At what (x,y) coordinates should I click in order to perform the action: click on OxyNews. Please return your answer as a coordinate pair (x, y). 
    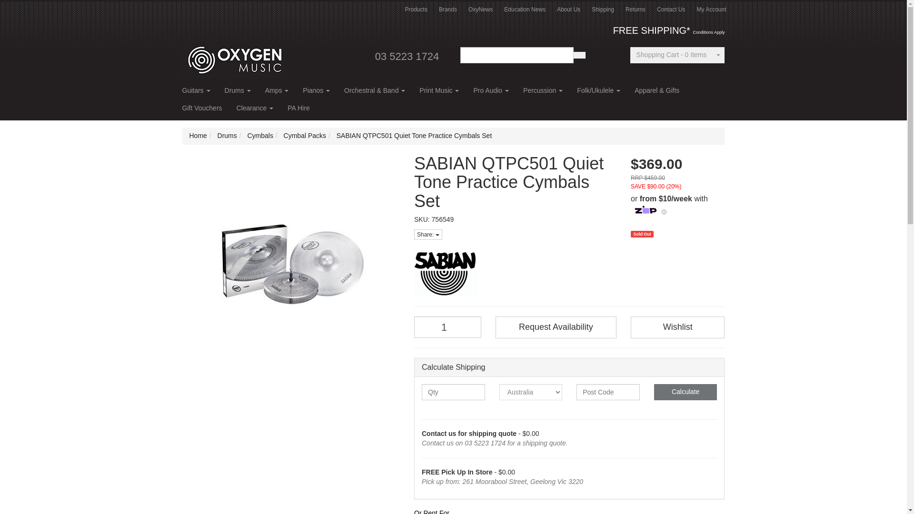
    Looking at the image, I should click on (480, 10).